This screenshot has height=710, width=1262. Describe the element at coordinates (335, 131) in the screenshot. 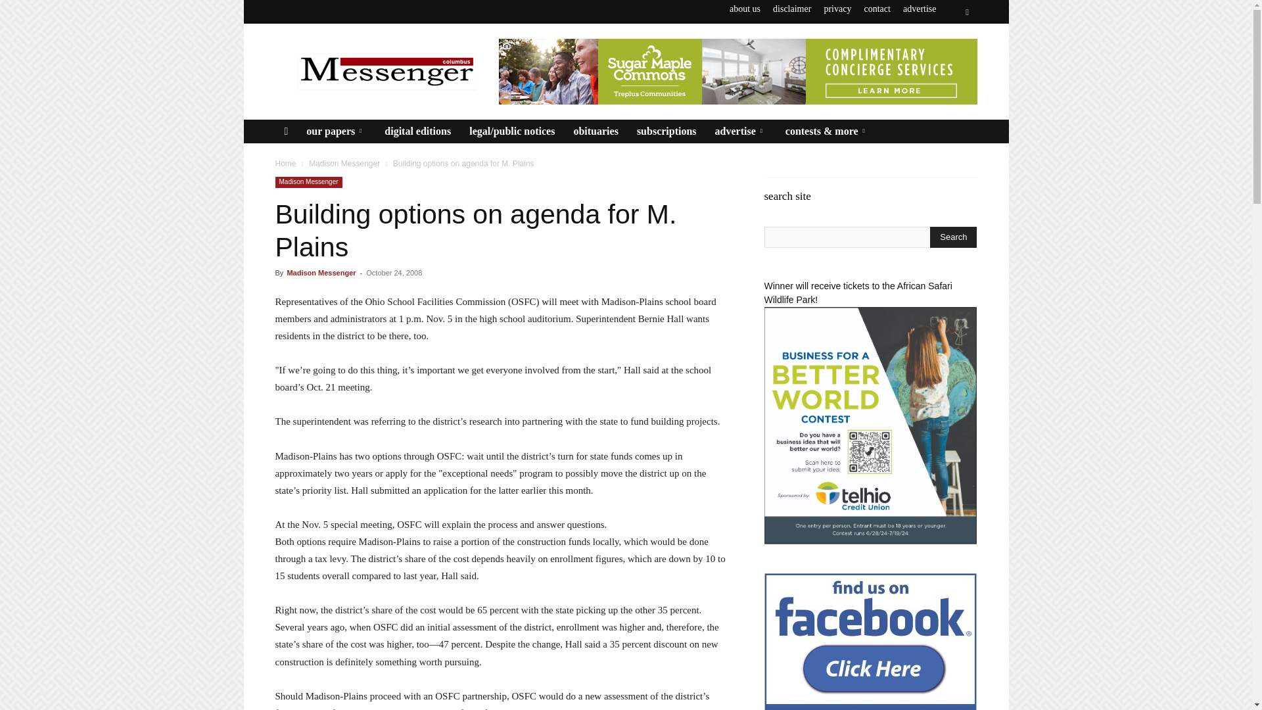

I see `our papers` at that location.